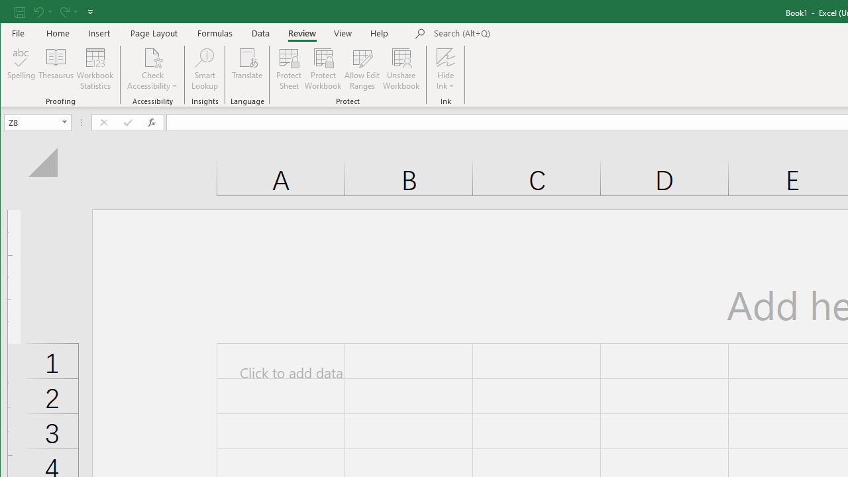 The height and width of the screenshot is (477, 848). Describe the element at coordinates (152, 57) in the screenshot. I see `Check Accessibility` at that location.